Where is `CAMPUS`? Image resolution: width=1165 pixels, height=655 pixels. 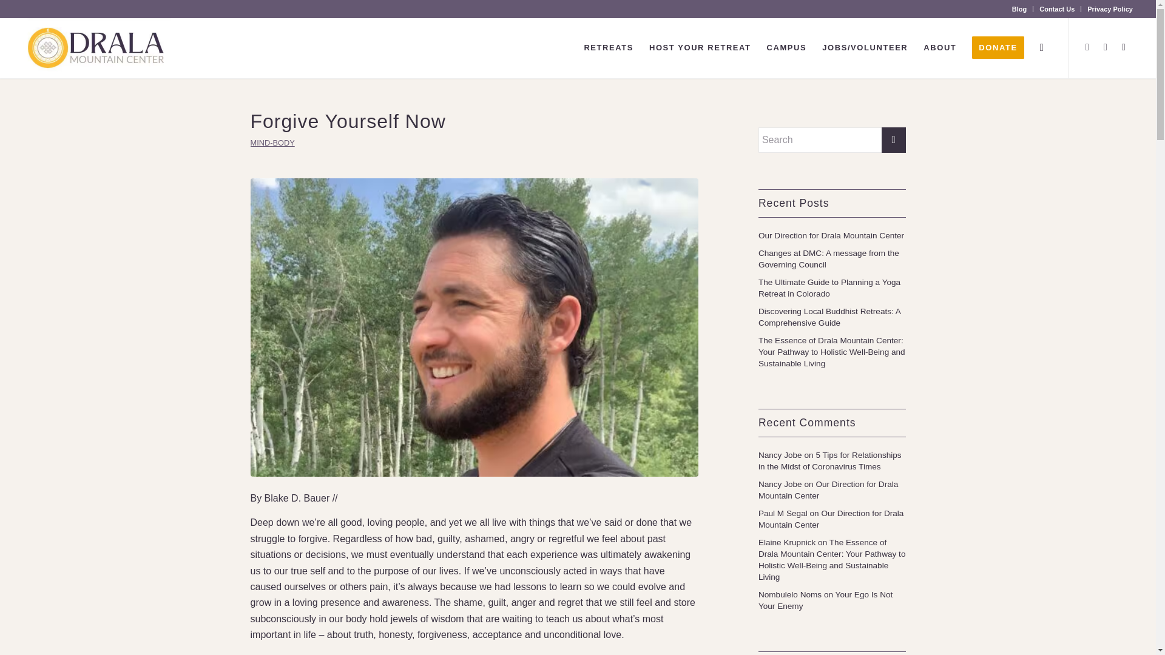
CAMPUS is located at coordinates (786, 47).